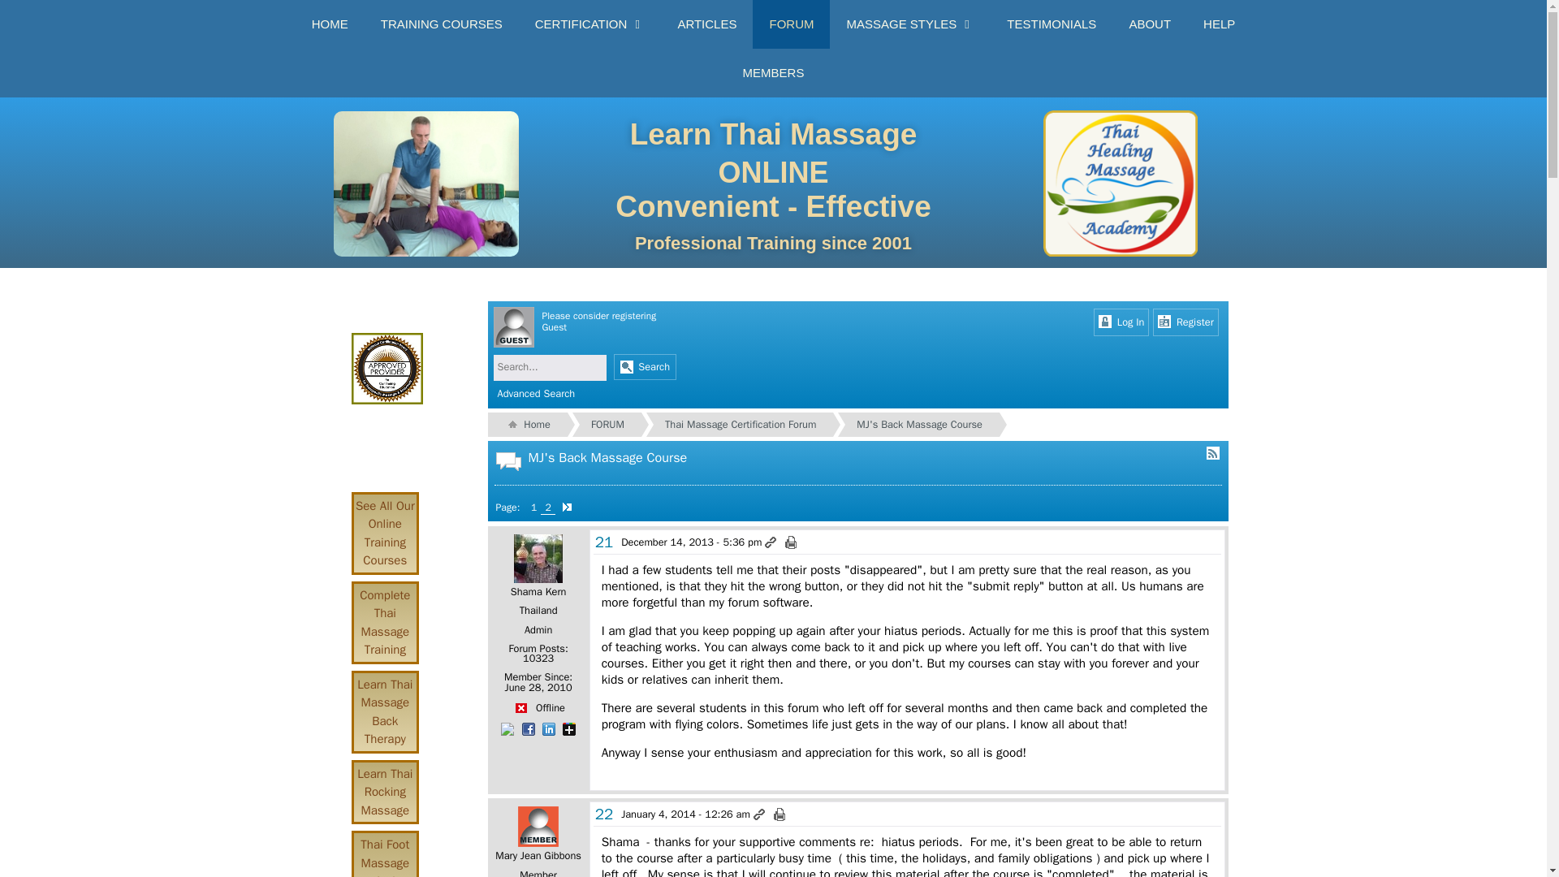 The width and height of the screenshot is (1559, 877). What do you see at coordinates (565, 506) in the screenshot?
I see `Jump to page` at bounding box center [565, 506].